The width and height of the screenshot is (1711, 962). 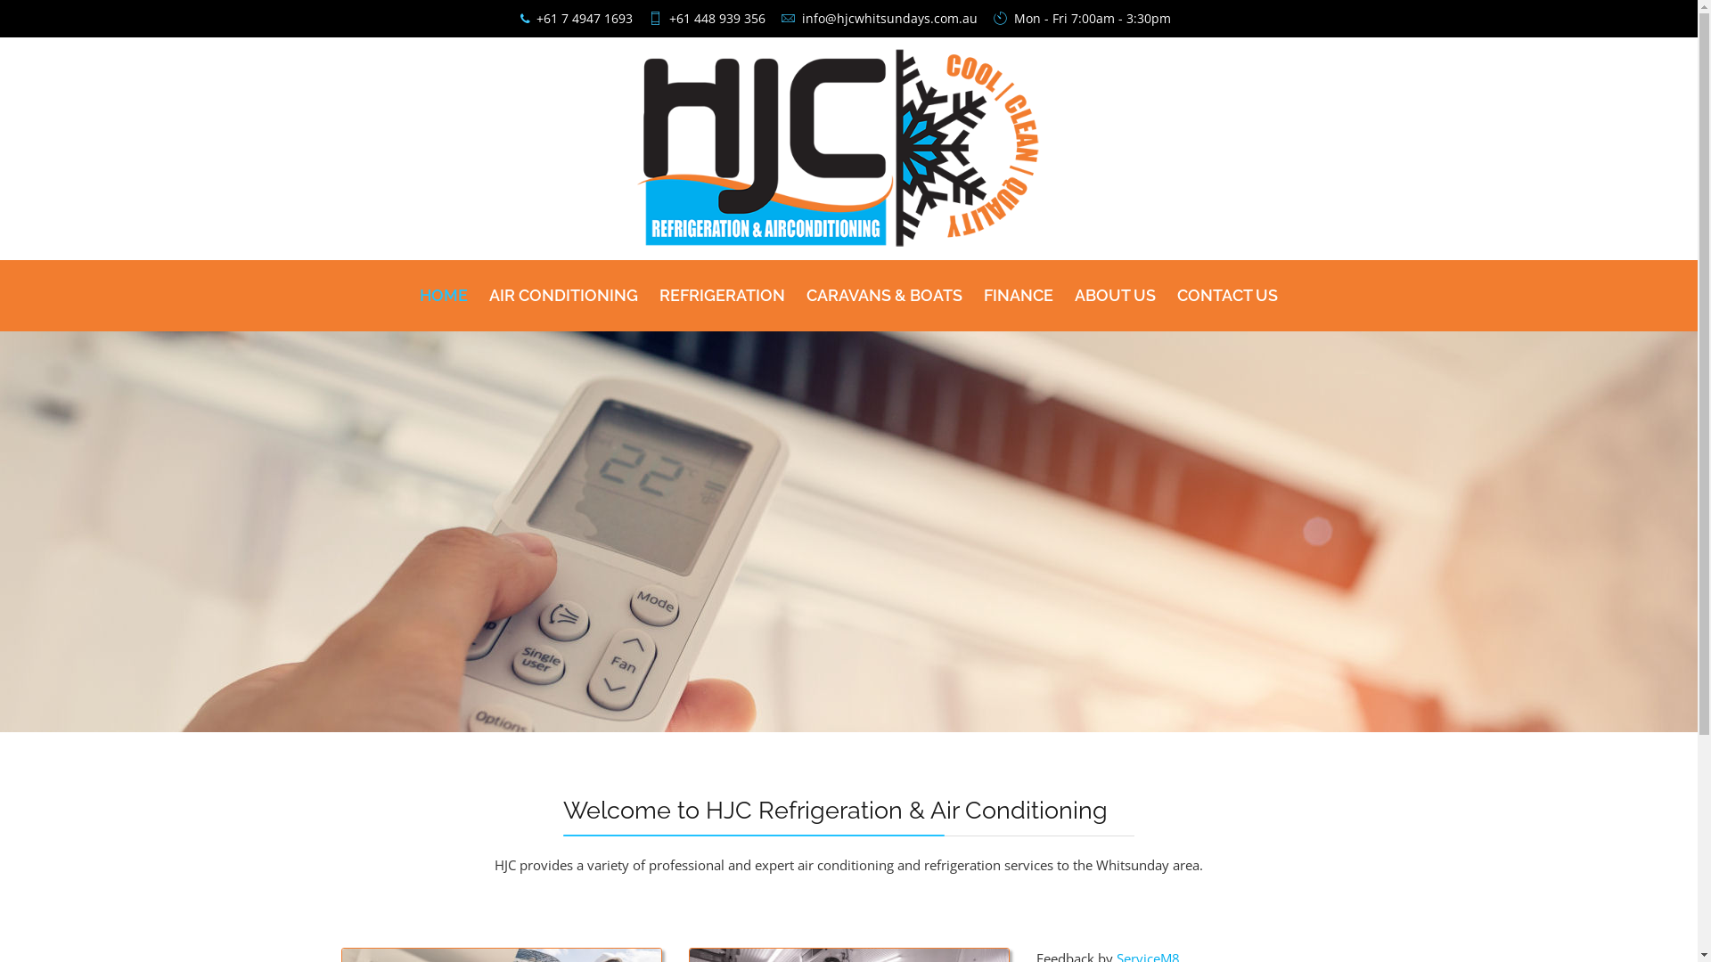 I want to click on REFRIGERATION, so click(x=722, y=327).